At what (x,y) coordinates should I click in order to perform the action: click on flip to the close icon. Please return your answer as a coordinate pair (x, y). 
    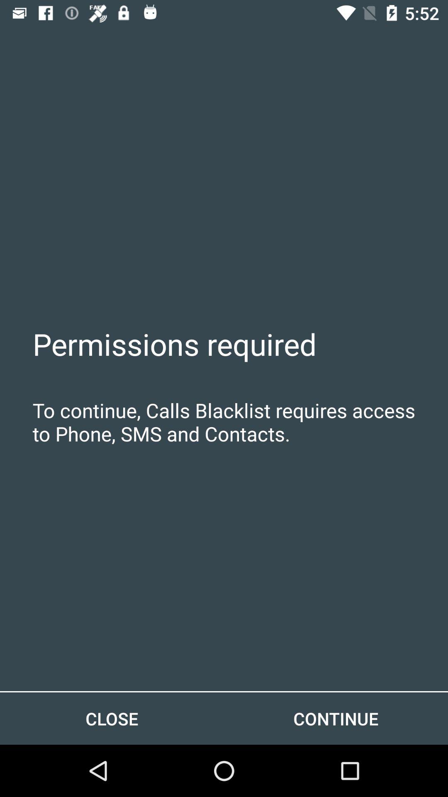
    Looking at the image, I should click on (112, 718).